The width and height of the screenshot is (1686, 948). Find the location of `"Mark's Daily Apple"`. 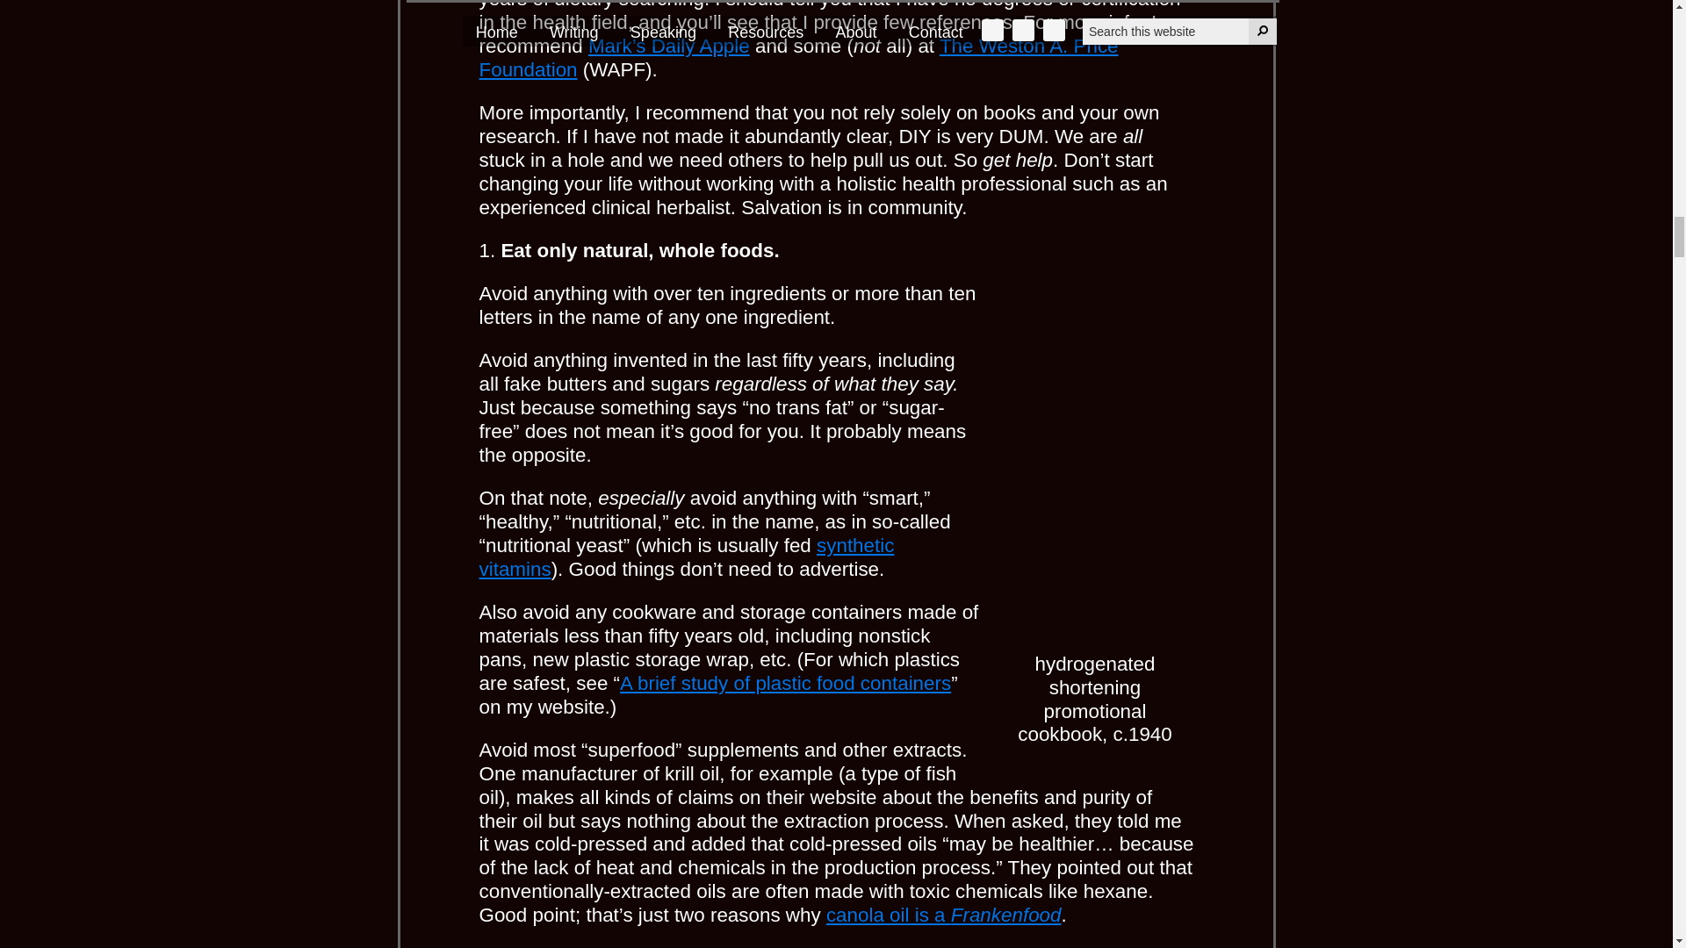

"Mark's Daily Apple" is located at coordinates (669, 46).